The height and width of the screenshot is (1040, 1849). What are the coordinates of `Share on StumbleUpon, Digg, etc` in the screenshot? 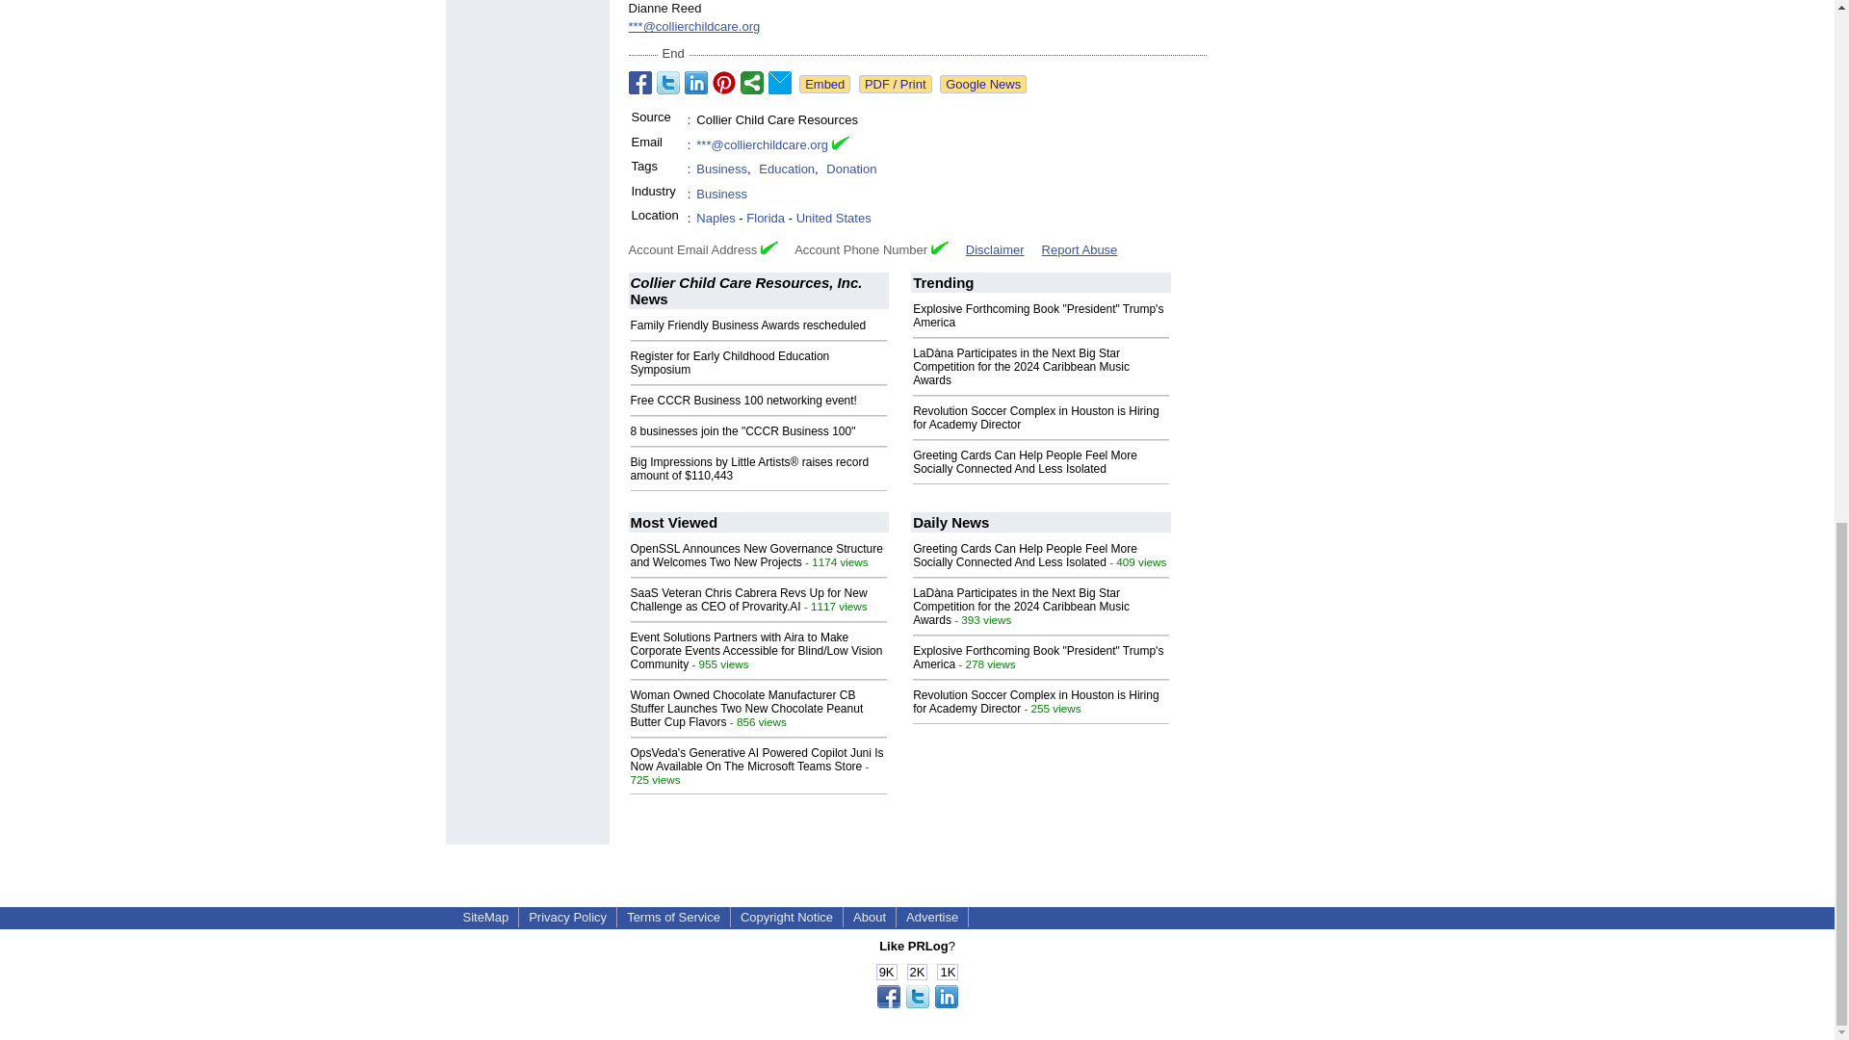 It's located at (751, 83).